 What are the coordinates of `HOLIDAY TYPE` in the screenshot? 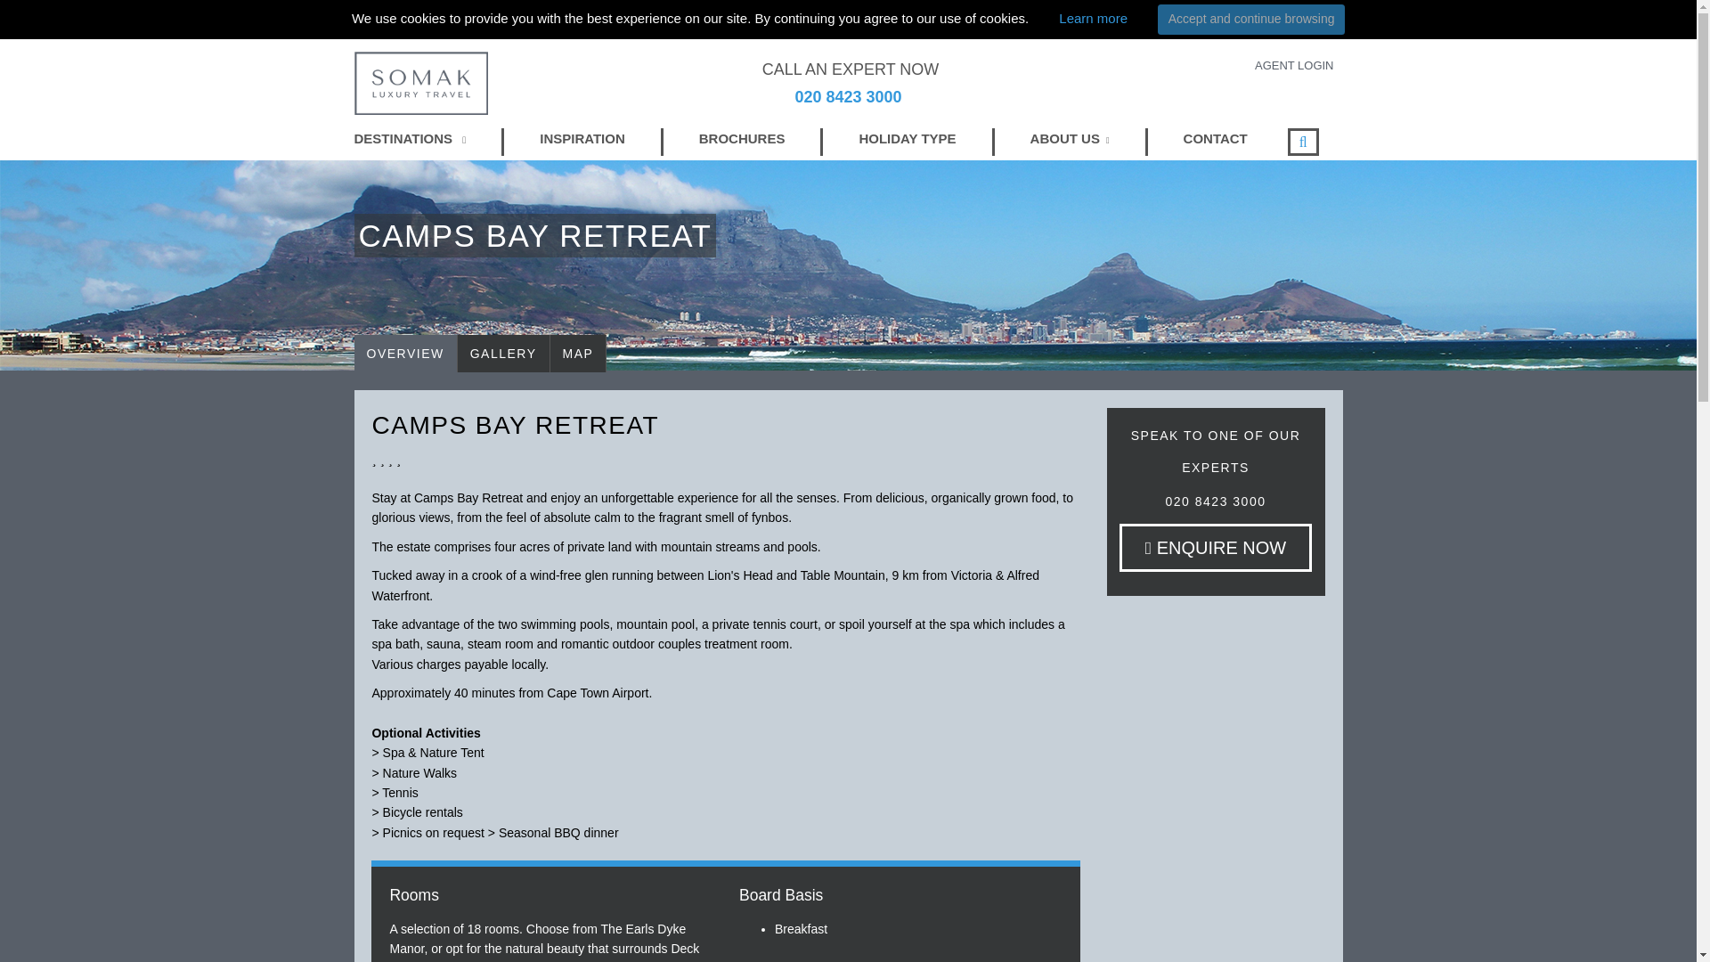 It's located at (907, 139).